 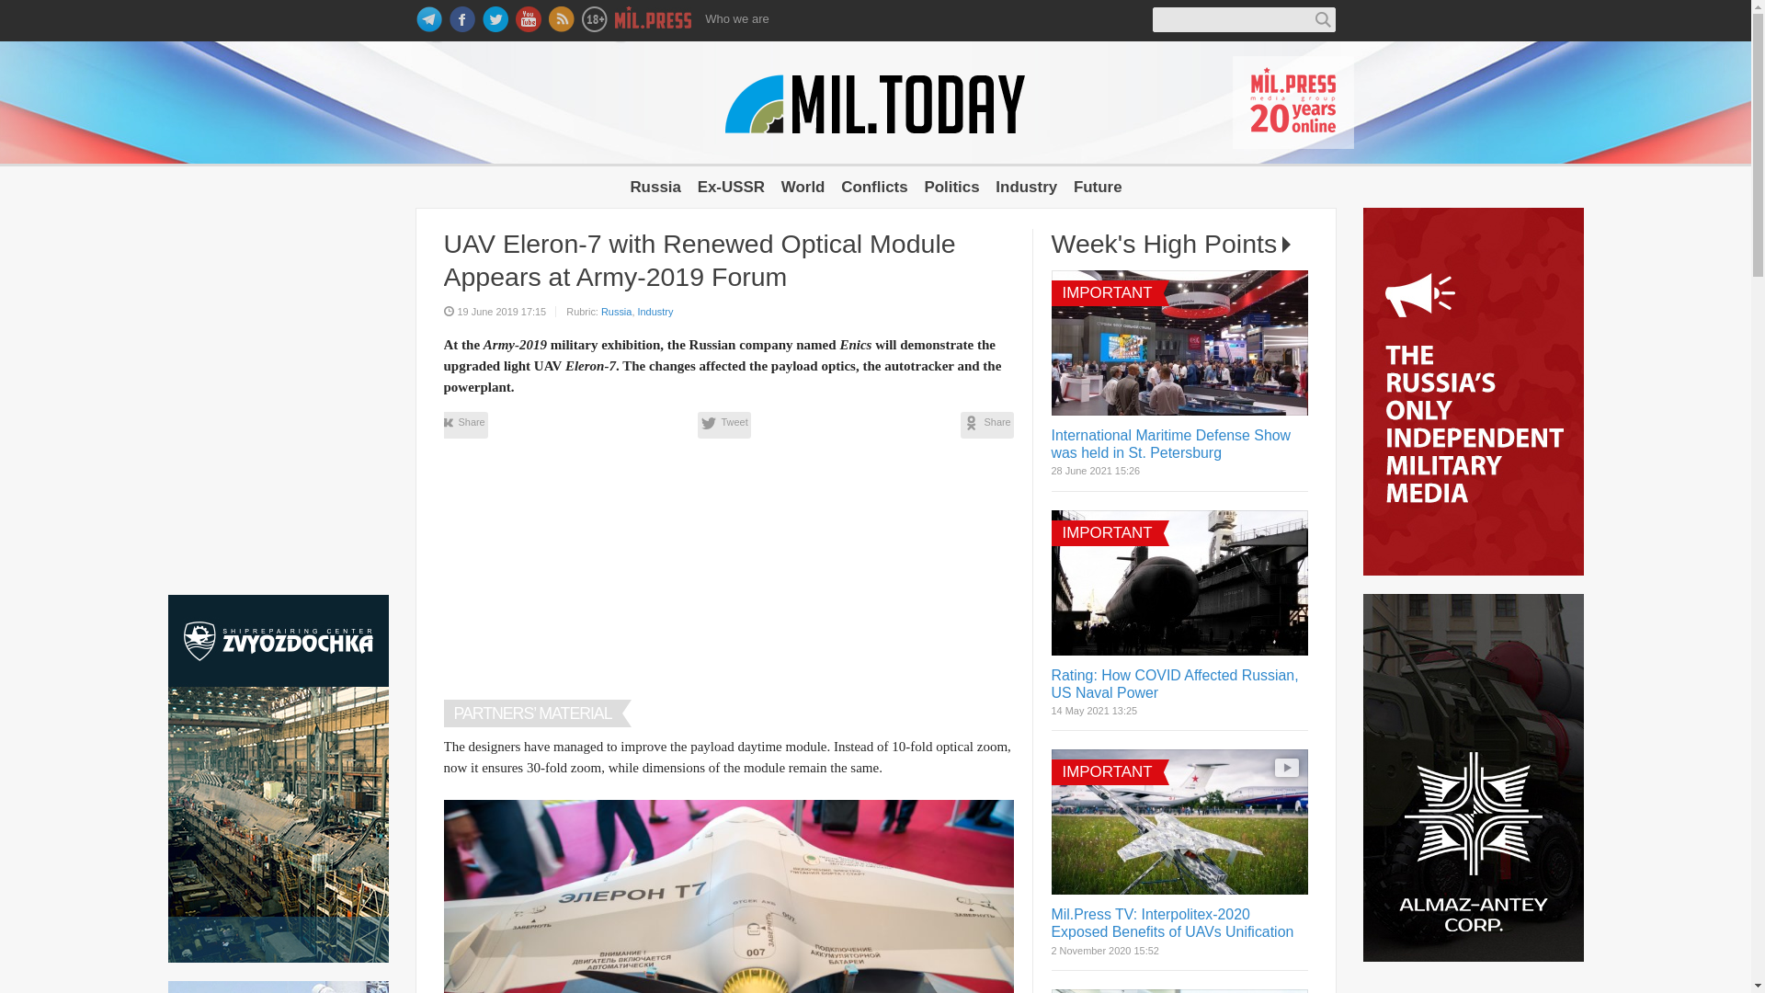 I want to click on Future, so click(x=1098, y=187).